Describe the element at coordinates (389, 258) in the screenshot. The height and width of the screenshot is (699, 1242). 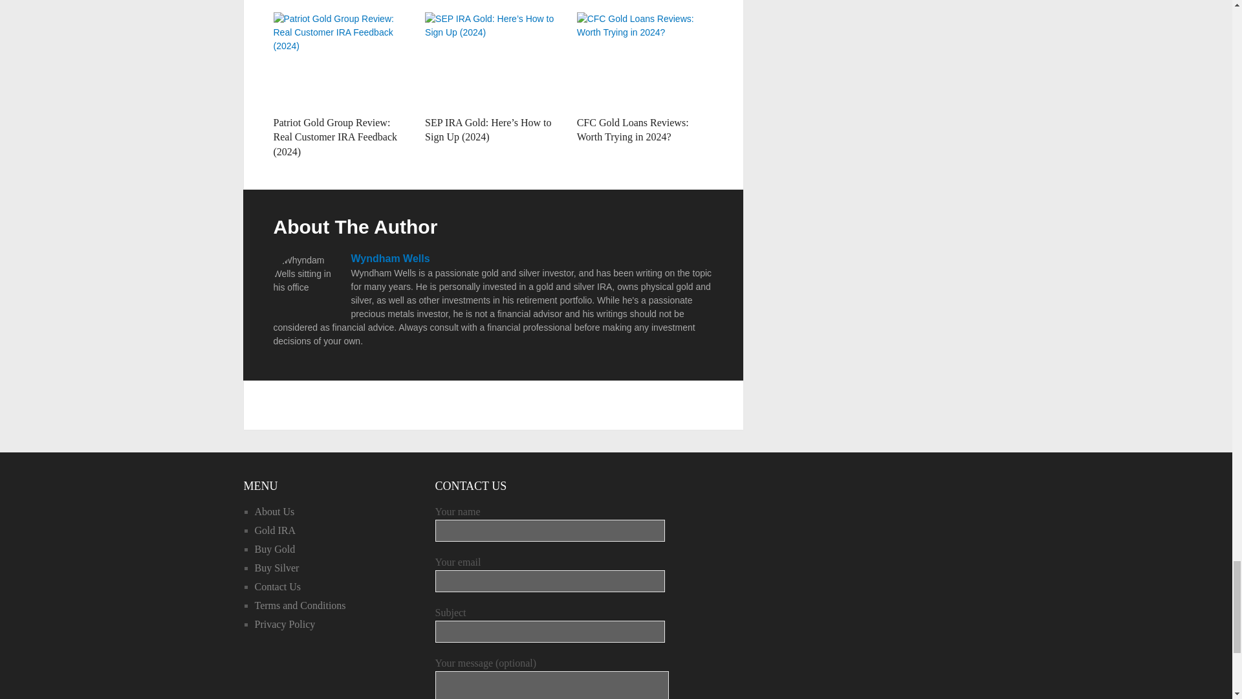
I see `Wyndham Wells` at that location.